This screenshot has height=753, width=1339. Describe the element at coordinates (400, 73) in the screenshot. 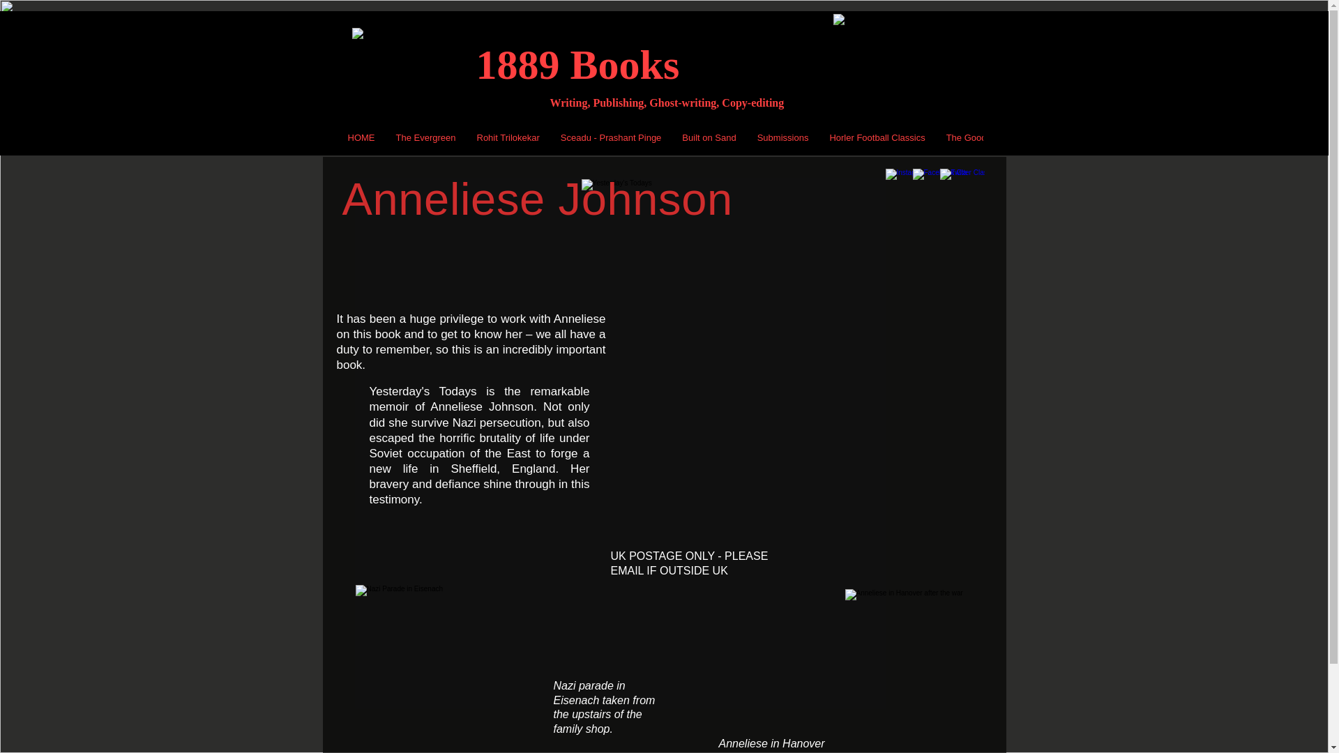

I see `Books to make you think` at that location.